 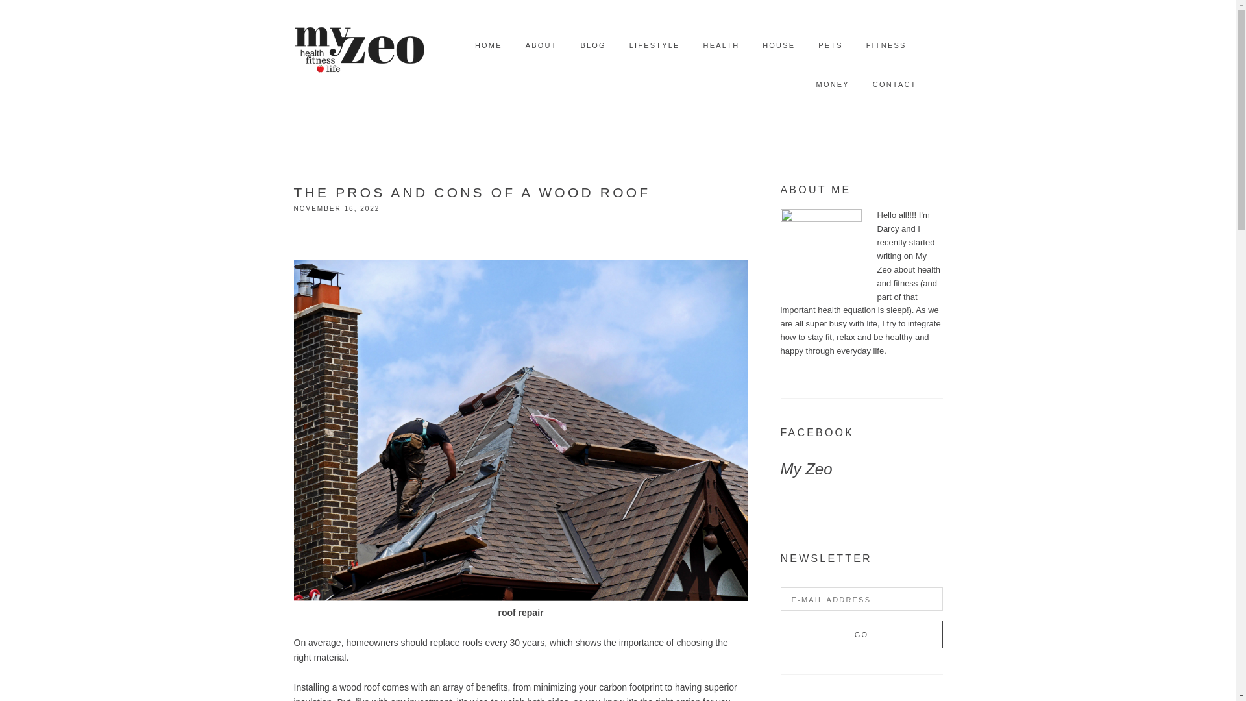 I want to click on Go, so click(x=861, y=634).